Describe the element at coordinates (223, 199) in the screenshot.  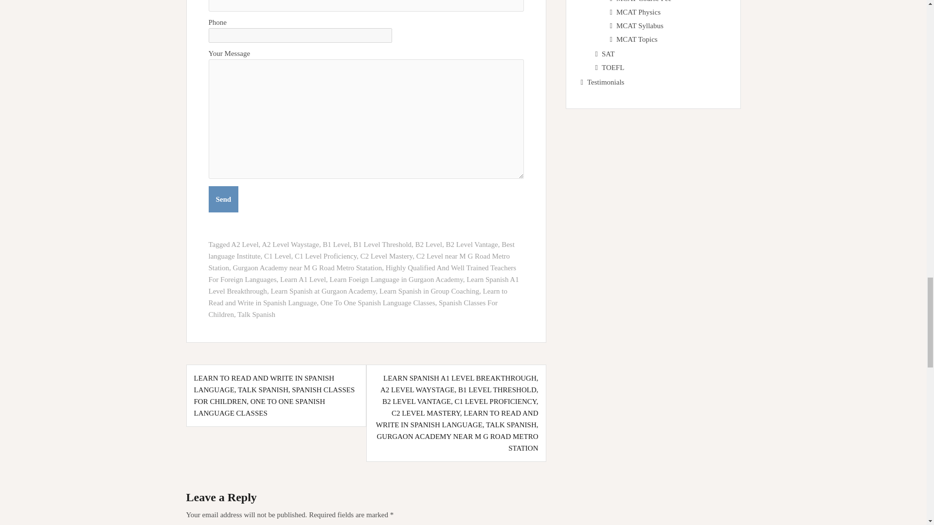
I see `Send` at that location.